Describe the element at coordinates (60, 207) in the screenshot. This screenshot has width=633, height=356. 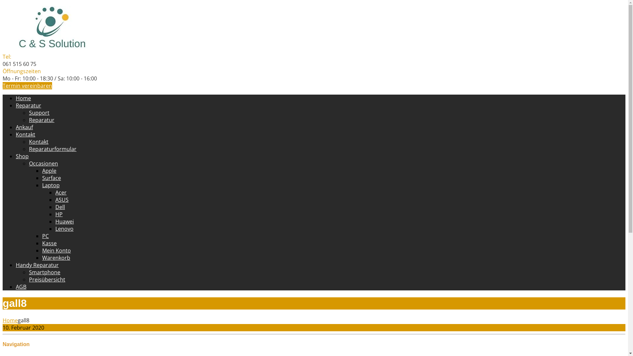
I see `Dell` at that location.